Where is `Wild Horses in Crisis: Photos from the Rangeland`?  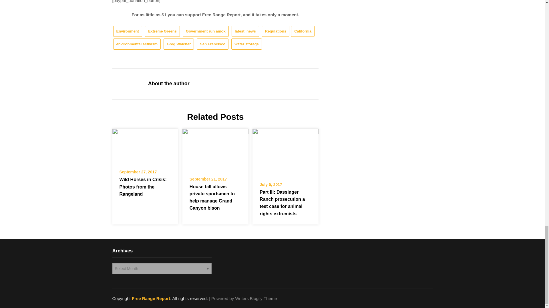
Wild Horses in Crisis: Photos from the Rangeland is located at coordinates (145, 145).